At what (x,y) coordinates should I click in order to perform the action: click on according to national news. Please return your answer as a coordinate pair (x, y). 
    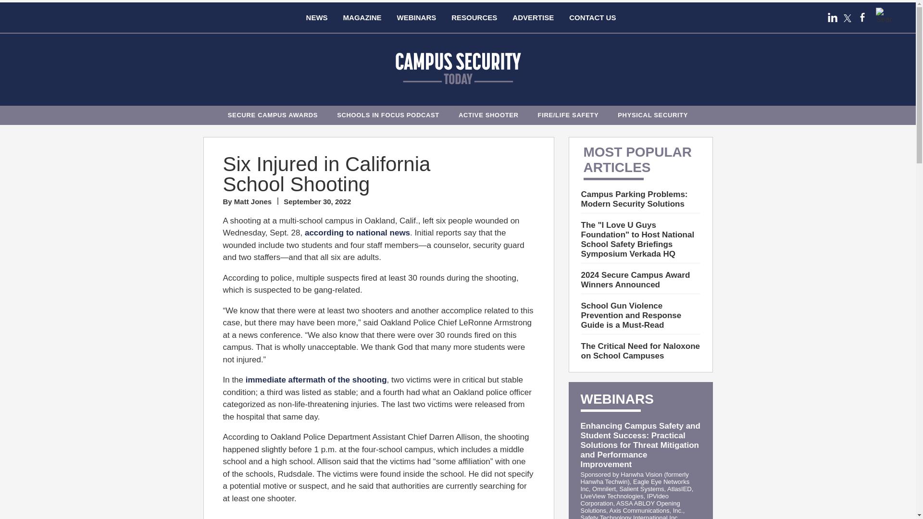
    Looking at the image, I should click on (357, 233).